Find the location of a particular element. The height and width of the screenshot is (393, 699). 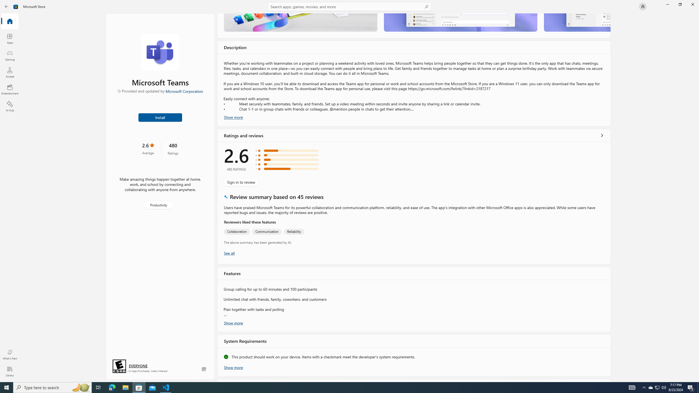

Home is located at coordinates (10, 22).